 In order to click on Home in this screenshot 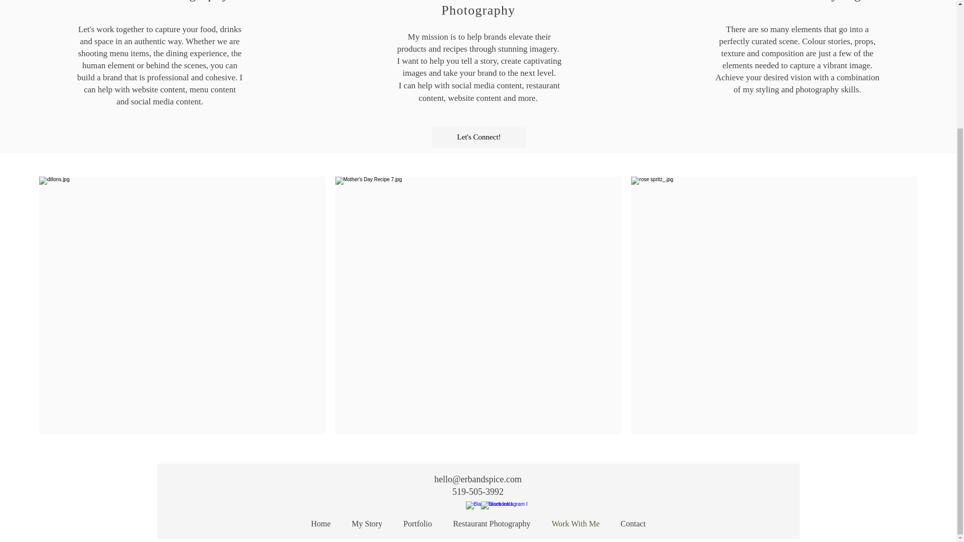, I will do `click(320, 524)`.